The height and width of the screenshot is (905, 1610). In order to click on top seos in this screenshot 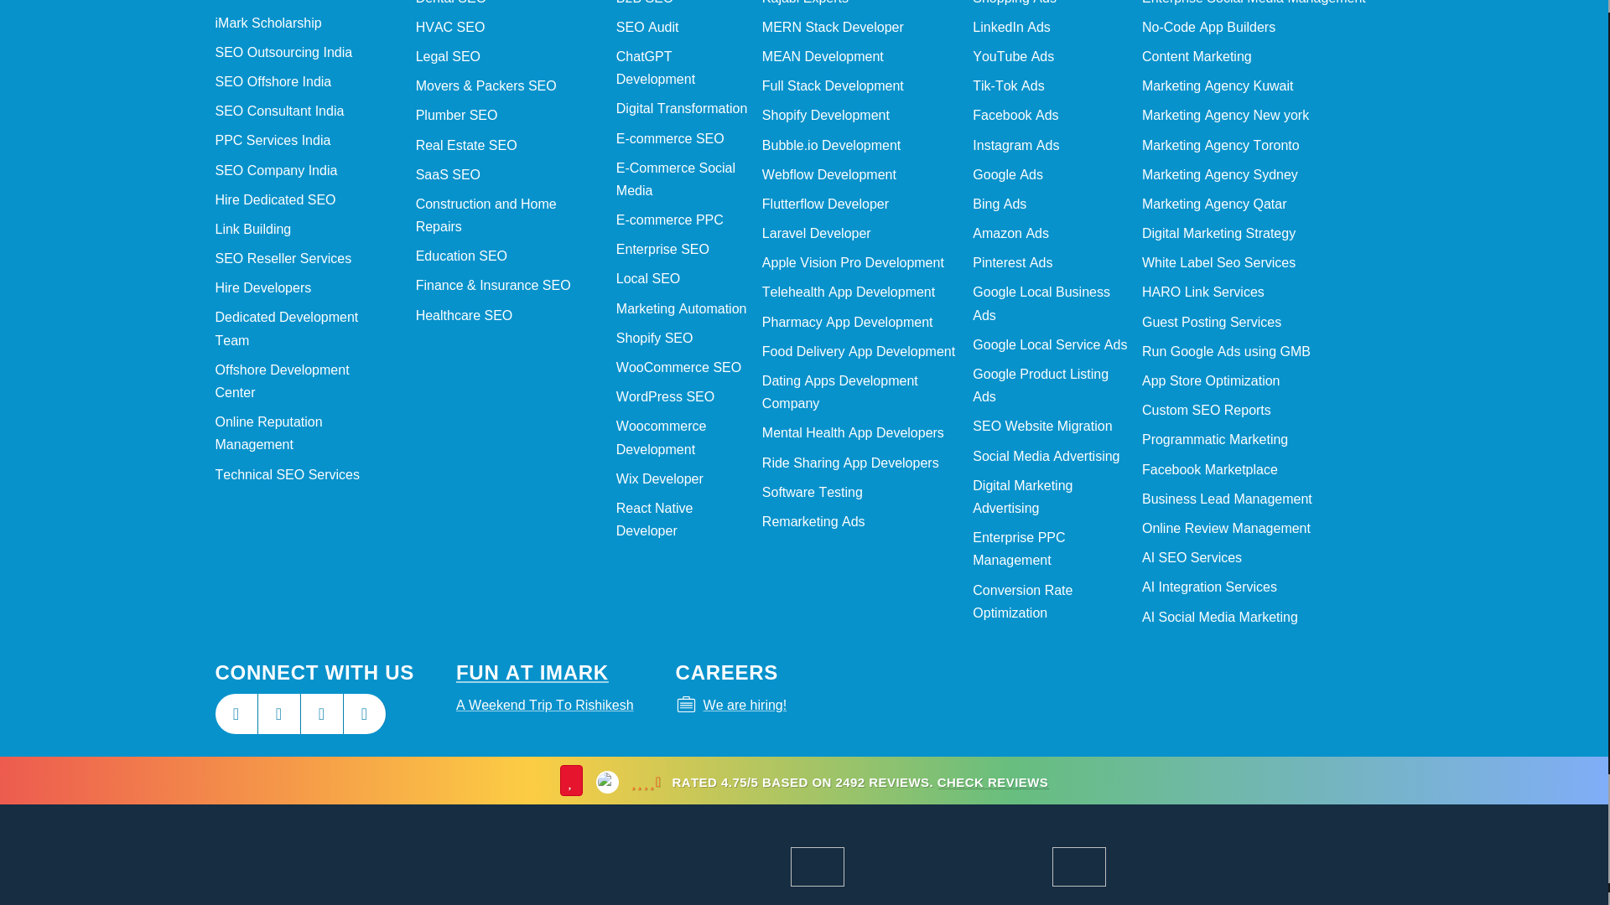, I will do `click(887, 866)`.